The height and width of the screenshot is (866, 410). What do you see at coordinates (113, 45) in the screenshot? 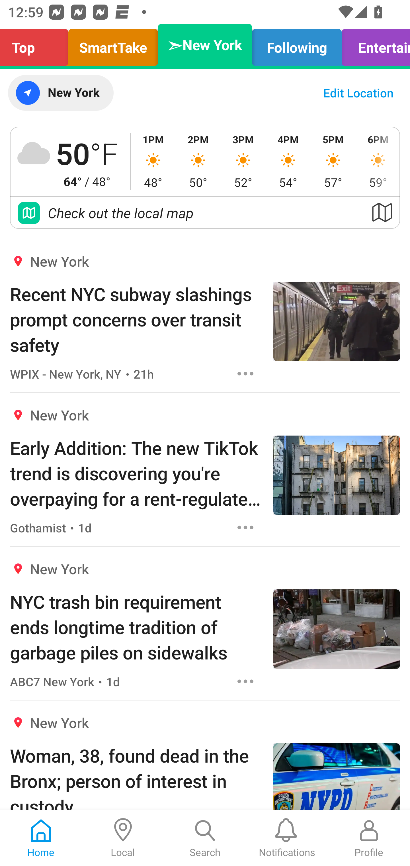
I see `SmartTake` at bounding box center [113, 45].